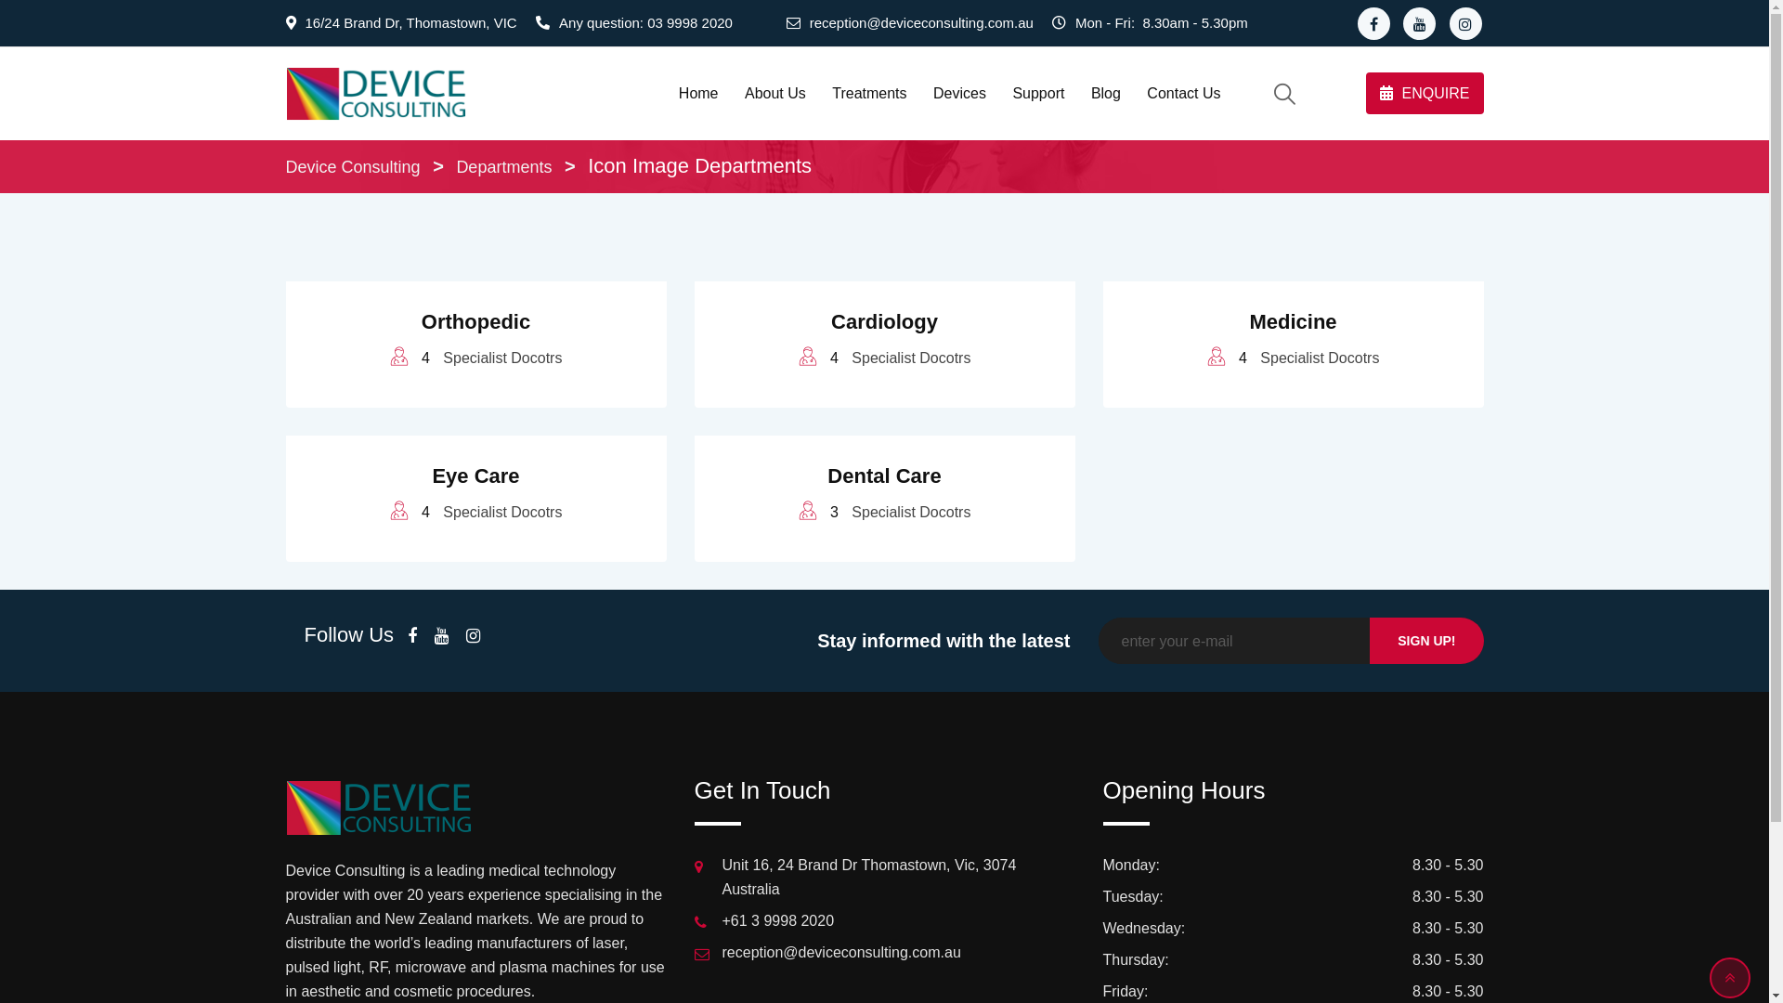  What do you see at coordinates (1293, 321) in the screenshot?
I see `Medicine` at bounding box center [1293, 321].